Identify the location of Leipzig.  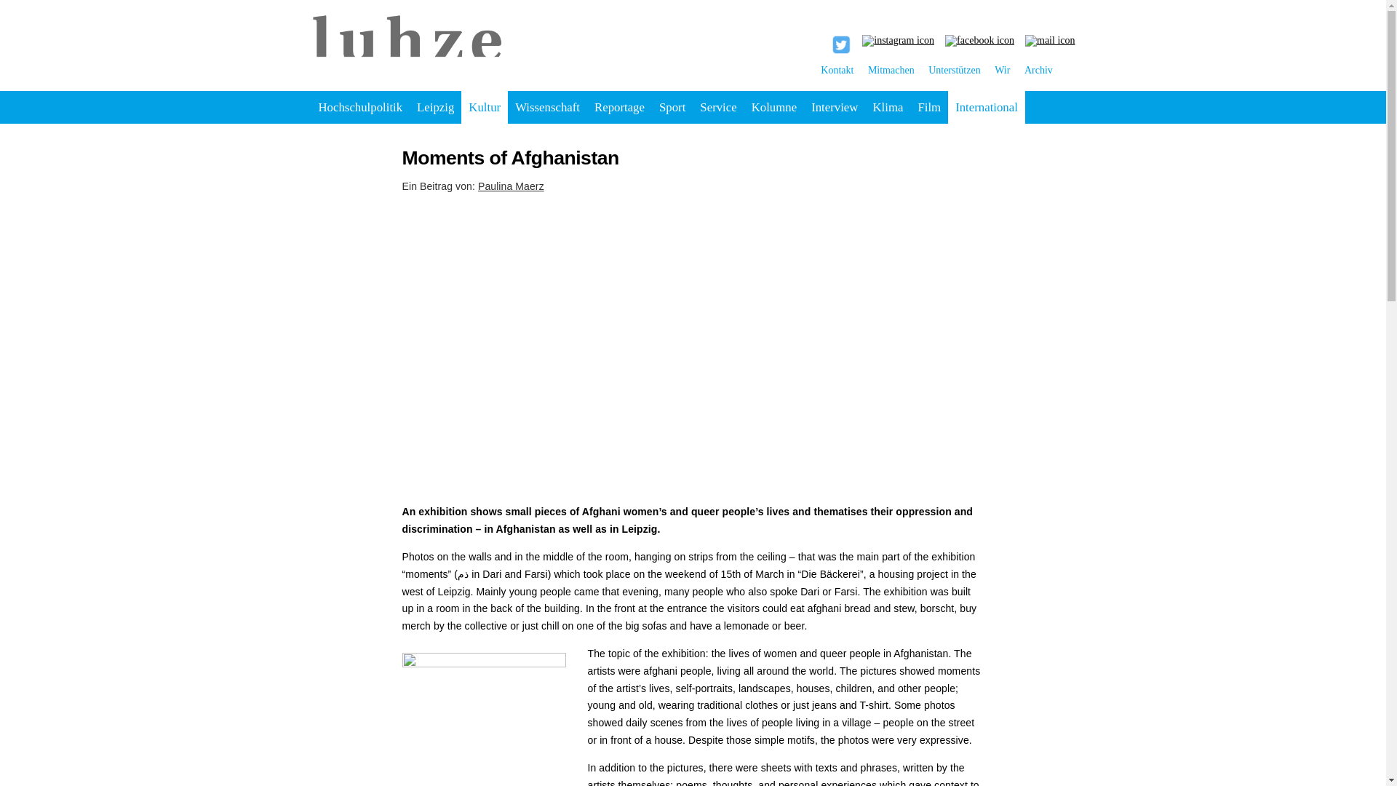
(435, 107).